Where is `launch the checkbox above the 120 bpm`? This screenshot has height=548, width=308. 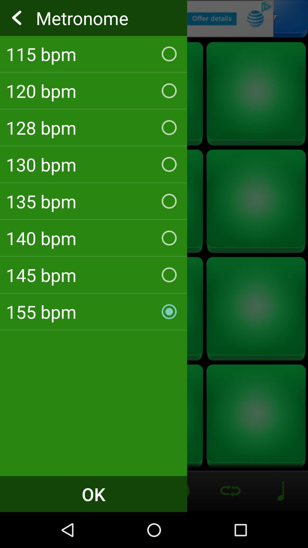
launch the checkbox above the 120 bpm is located at coordinates (94, 54).